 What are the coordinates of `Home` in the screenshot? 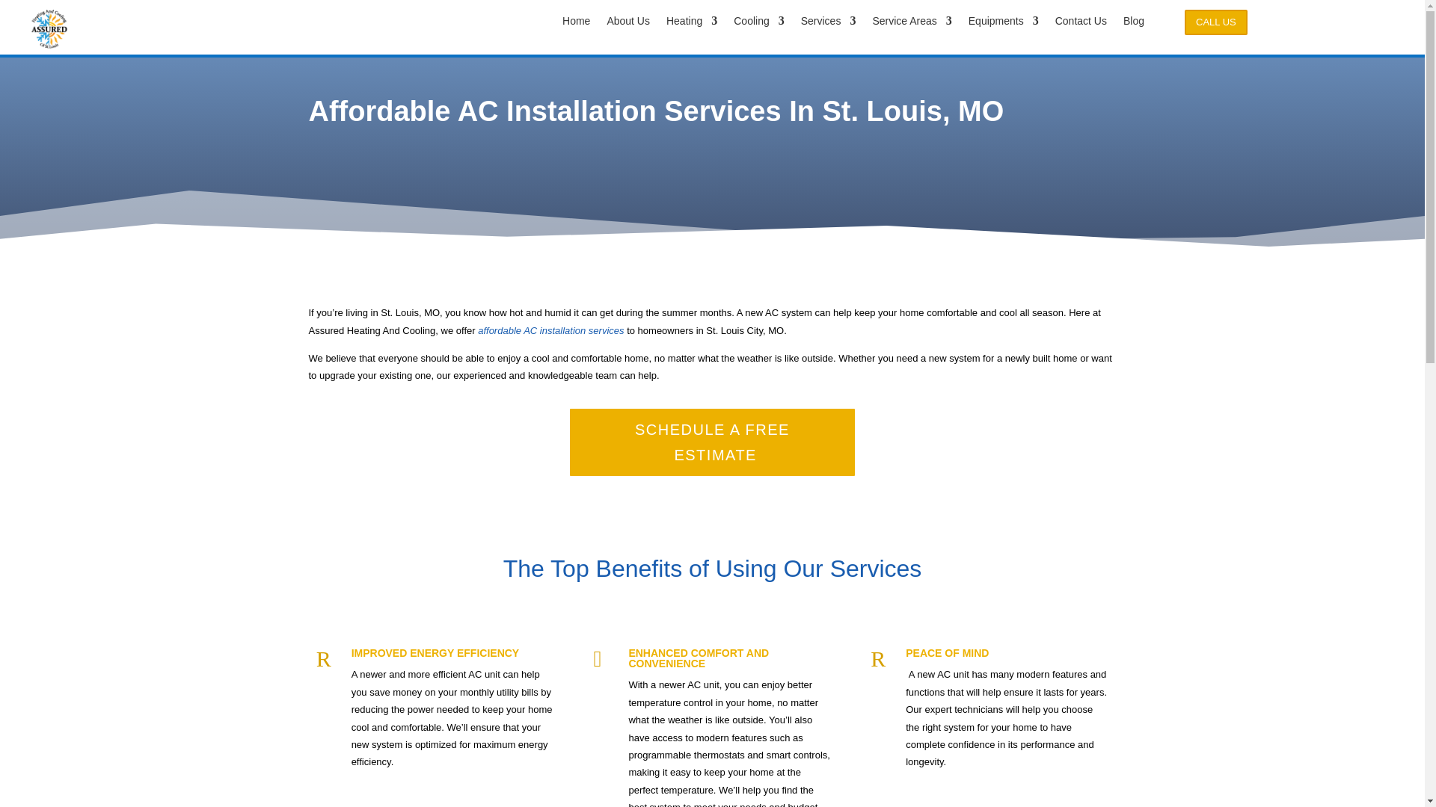 It's located at (576, 24).